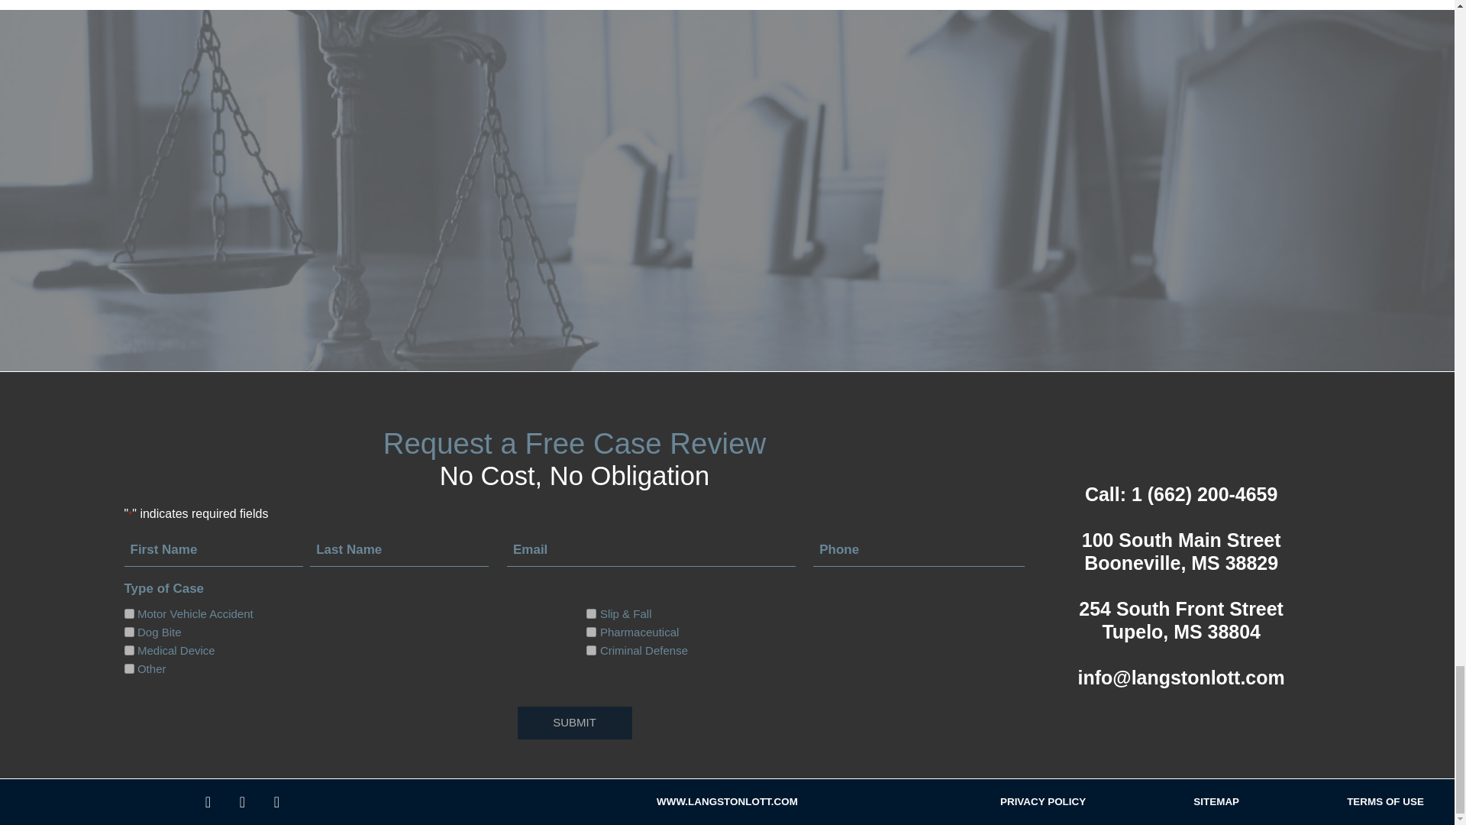 This screenshot has height=825, width=1466. What do you see at coordinates (591, 631) in the screenshot?
I see `Pharmaceutical` at bounding box center [591, 631].